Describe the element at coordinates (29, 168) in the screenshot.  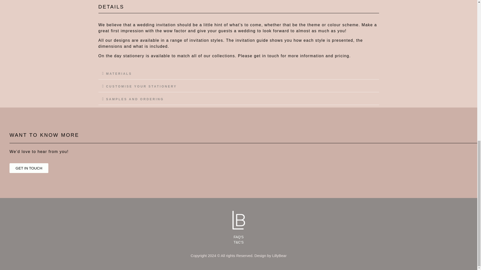
I see `GET IN TOUCH` at that location.